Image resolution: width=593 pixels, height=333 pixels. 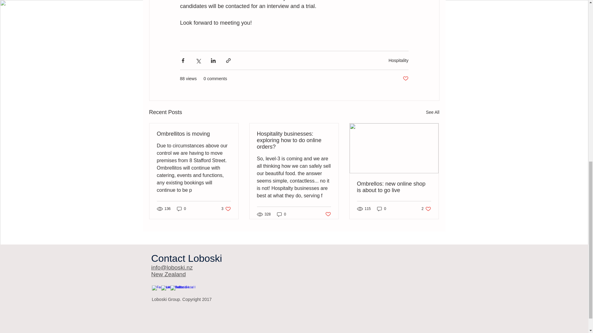 I want to click on 0, so click(x=294, y=141).